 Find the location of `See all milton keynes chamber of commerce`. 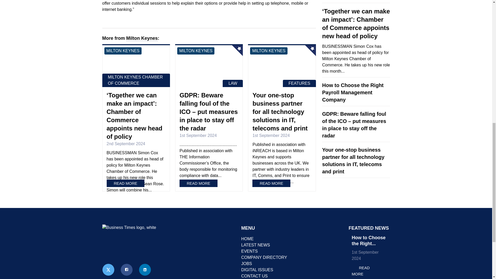

See all milton keynes chamber of commerce is located at coordinates (136, 80).